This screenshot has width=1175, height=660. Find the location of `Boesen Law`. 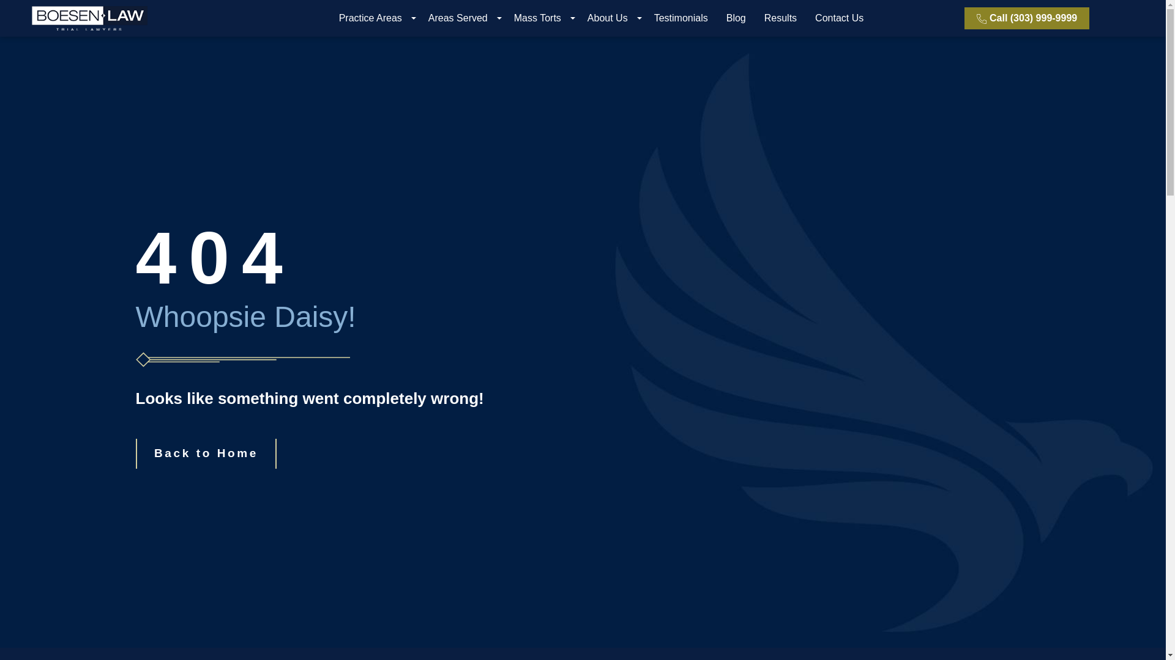

Boesen Law is located at coordinates (89, 18).